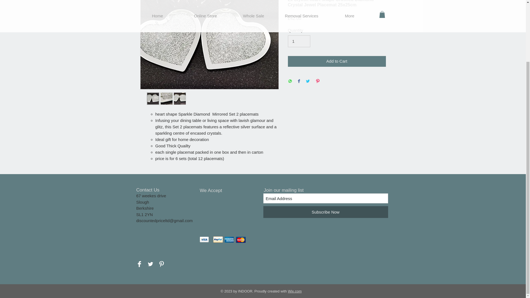  What do you see at coordinates (326, 212) in the screenshot?
I see `Subscribe Now` at bounding box center [326, 212].